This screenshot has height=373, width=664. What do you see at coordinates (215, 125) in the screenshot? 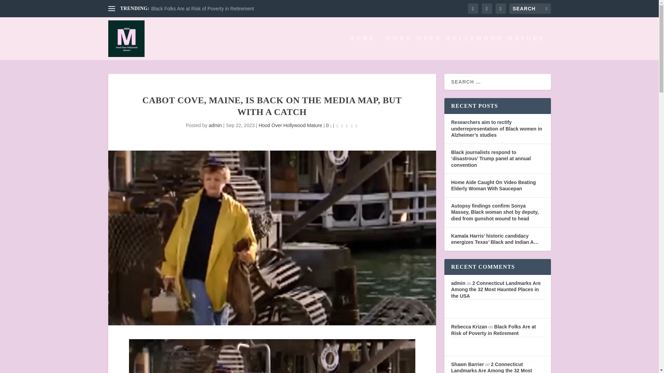
I see `Posts by admin` at bounding box center [215, 125].